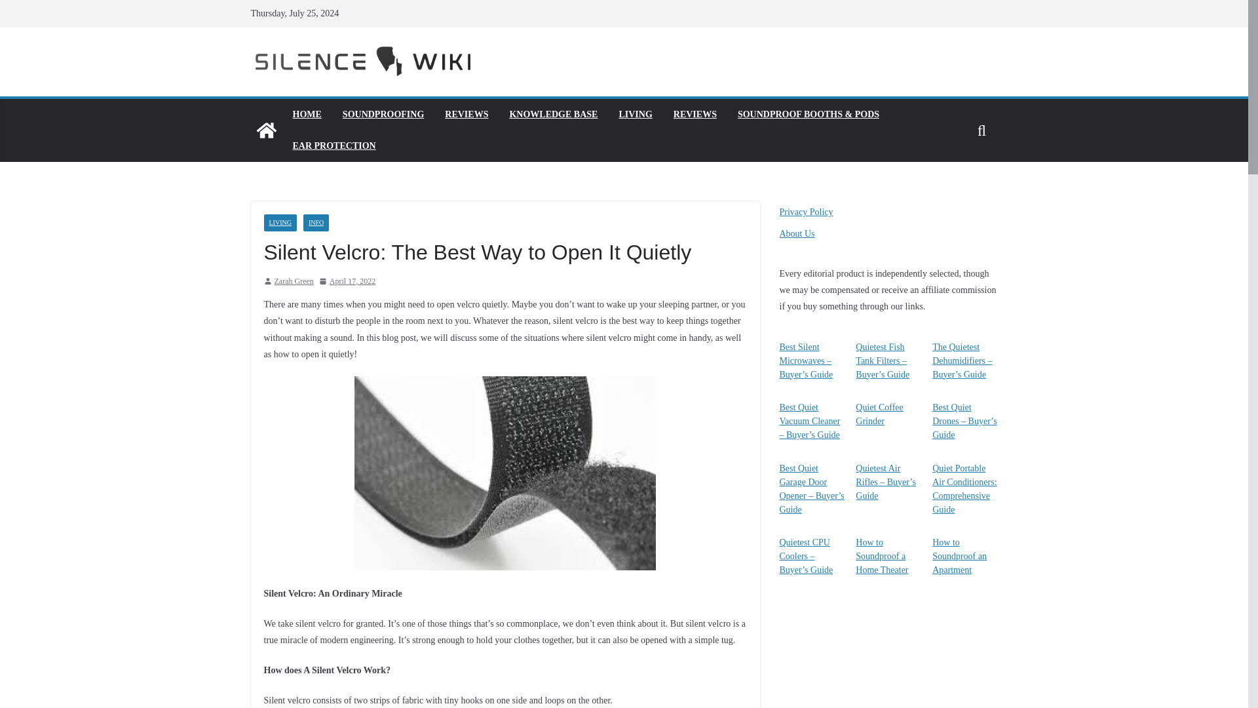 This screenshot has width=1258, height=708. What do you see at coordinates (347, 282) in the screenshot?
I see `10:27 am` at bounding box center [347, 282].